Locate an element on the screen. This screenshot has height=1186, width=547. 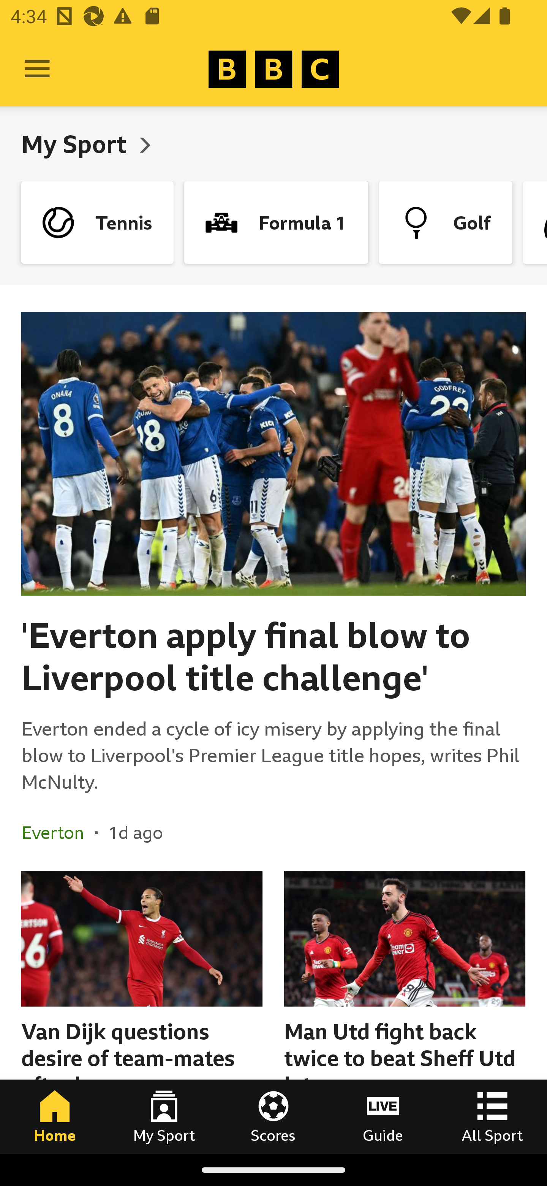
All Sport is located at coordinates (492, 1116).